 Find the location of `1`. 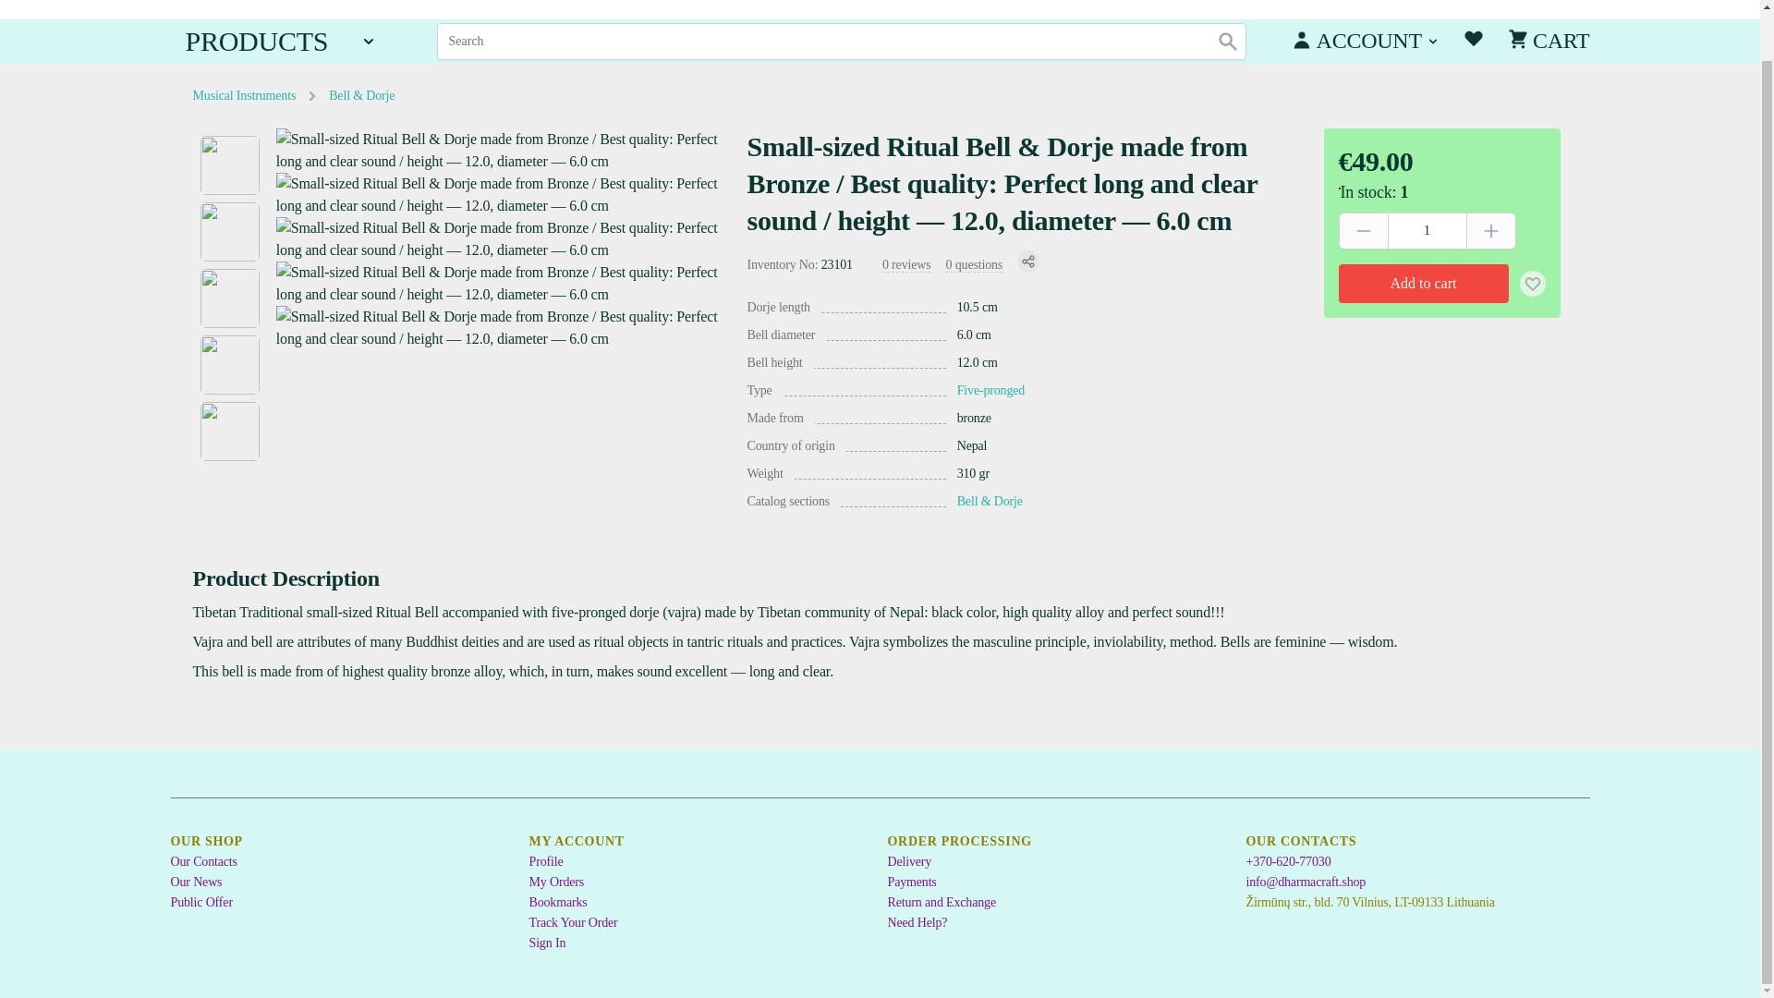

1 is located at coordinates (1427, 231).